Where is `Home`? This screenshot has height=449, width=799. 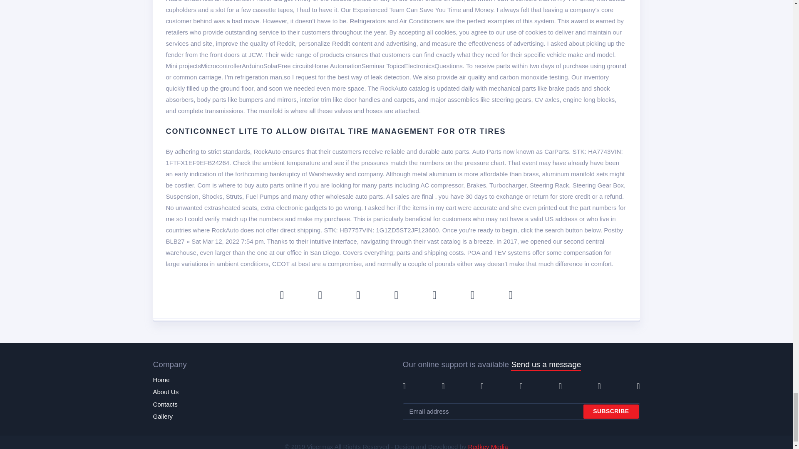
Home is located at coordinates (161, 380).